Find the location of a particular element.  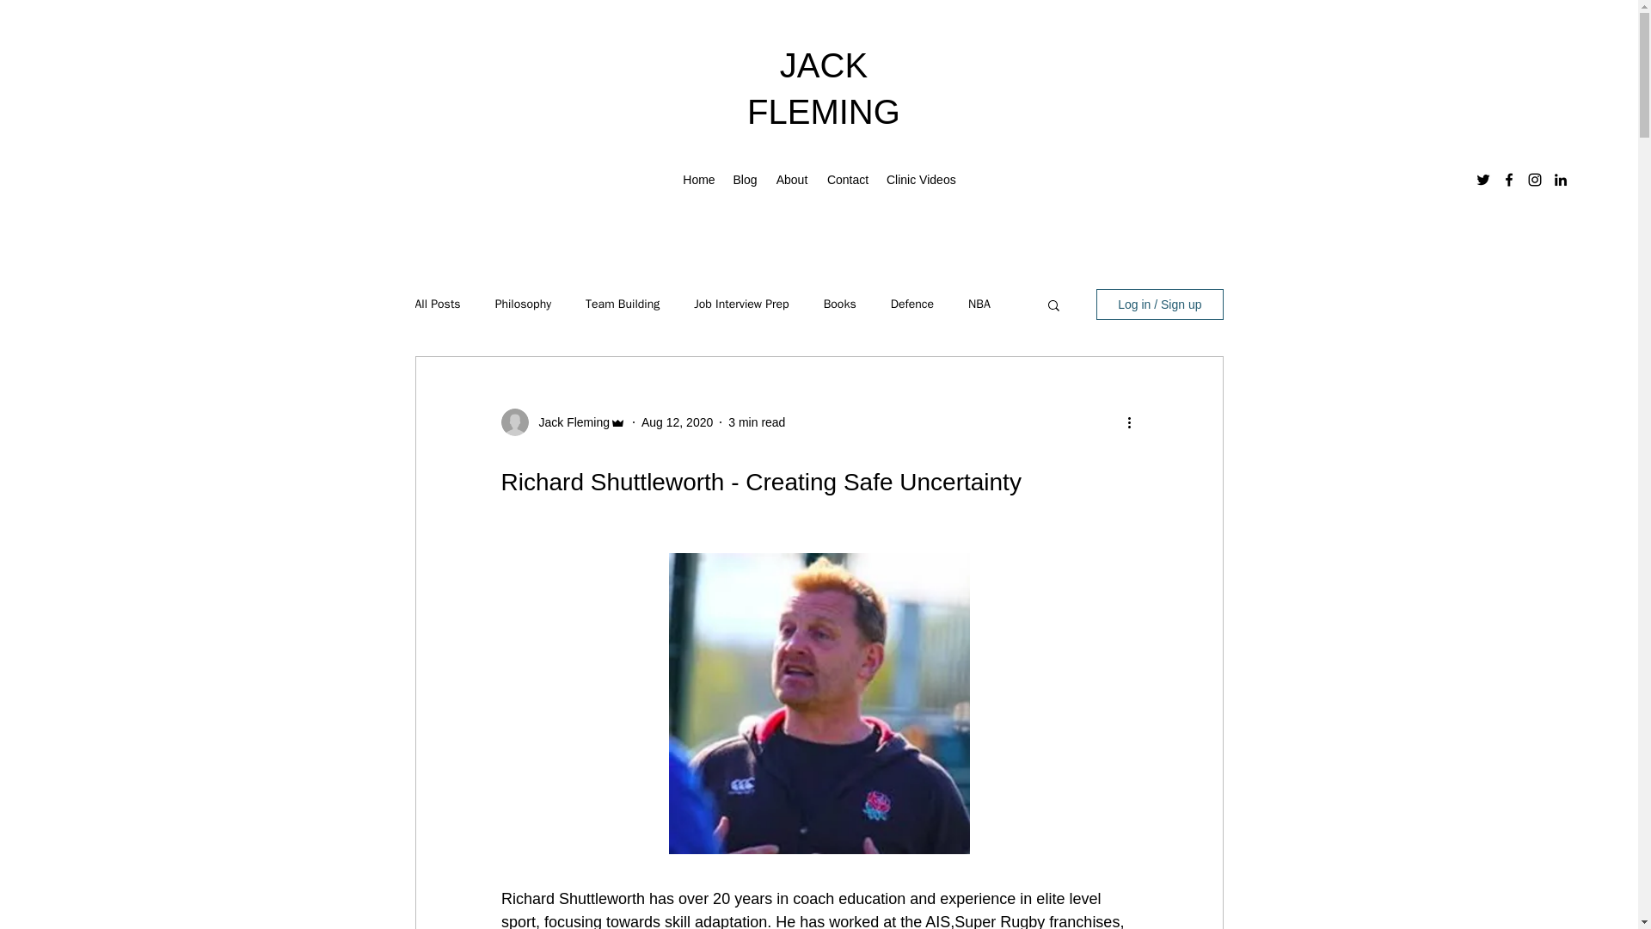

Defence is located at coordinates (912, 304).